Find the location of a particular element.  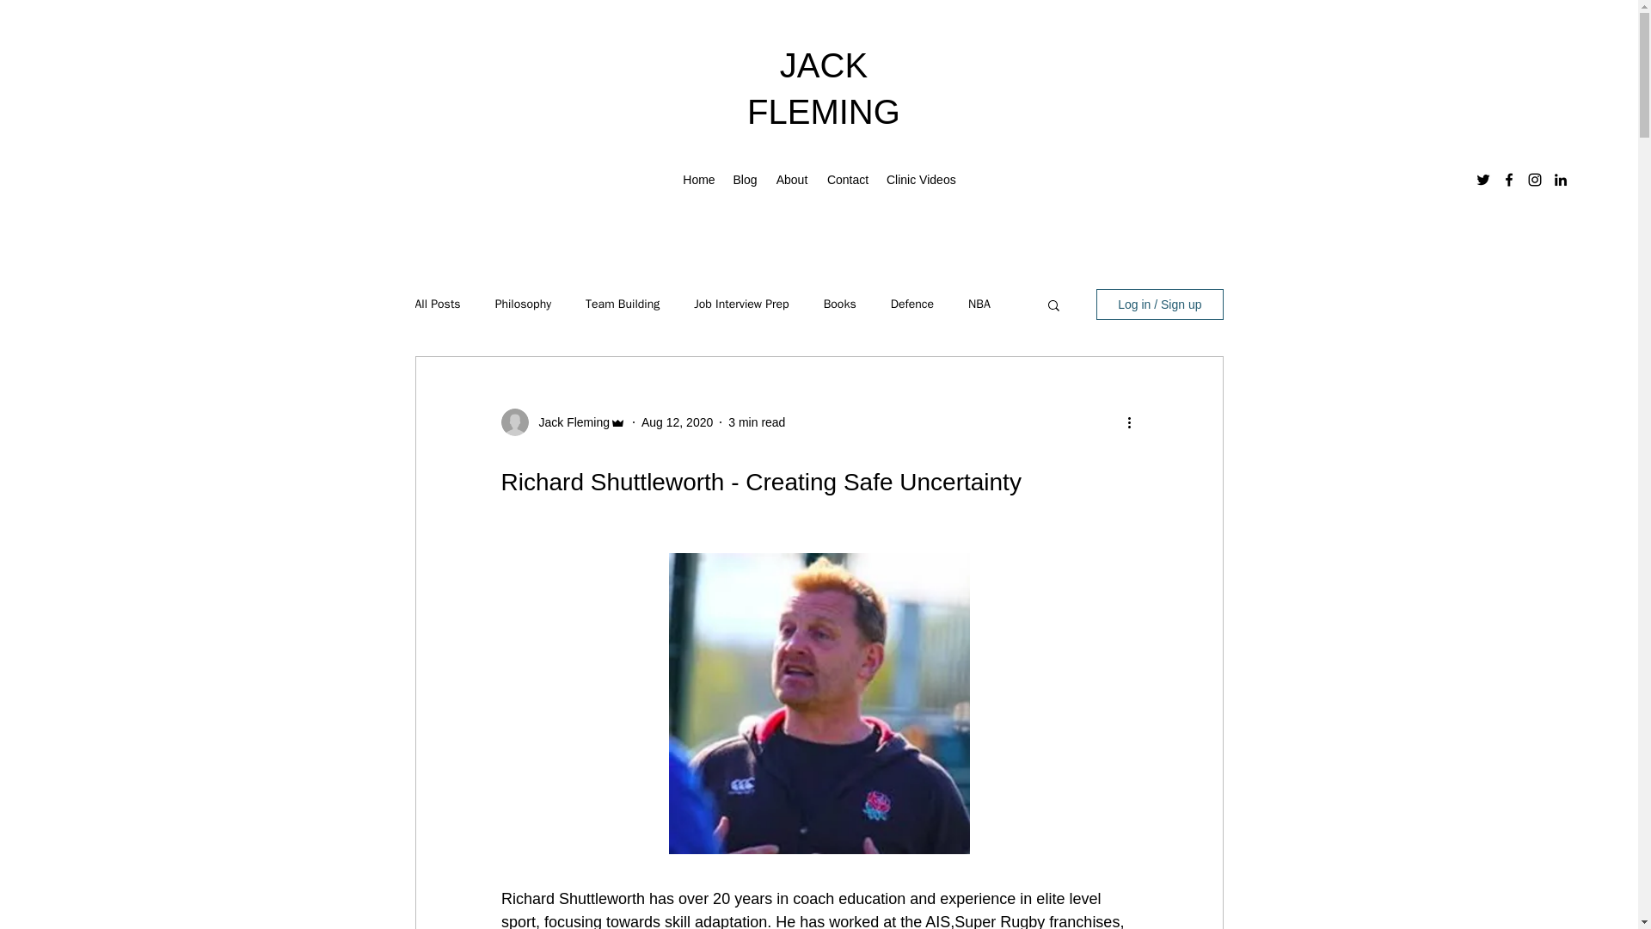

Defence is located at coordinates (912, 304).